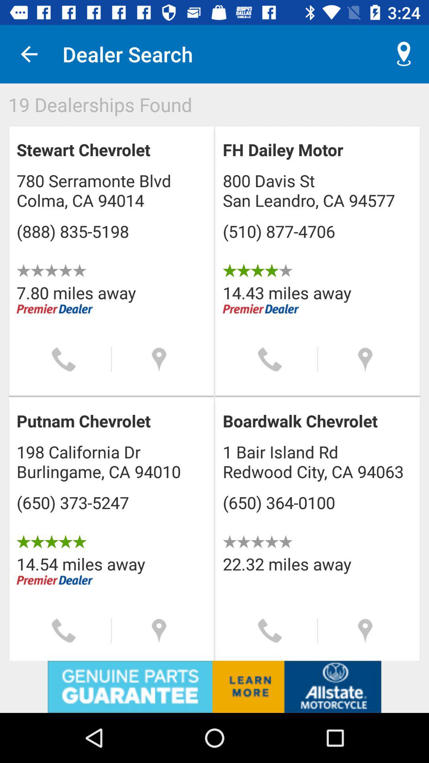 This screenshot has width=429, height=763. I want to click on call option, so click(64, 359).